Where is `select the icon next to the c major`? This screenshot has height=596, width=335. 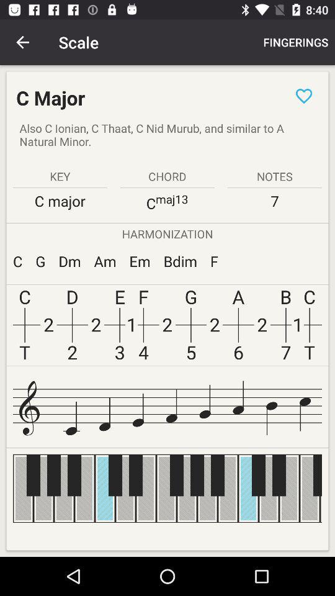 select the icon next to the c major is located at coordinates (304, 96).